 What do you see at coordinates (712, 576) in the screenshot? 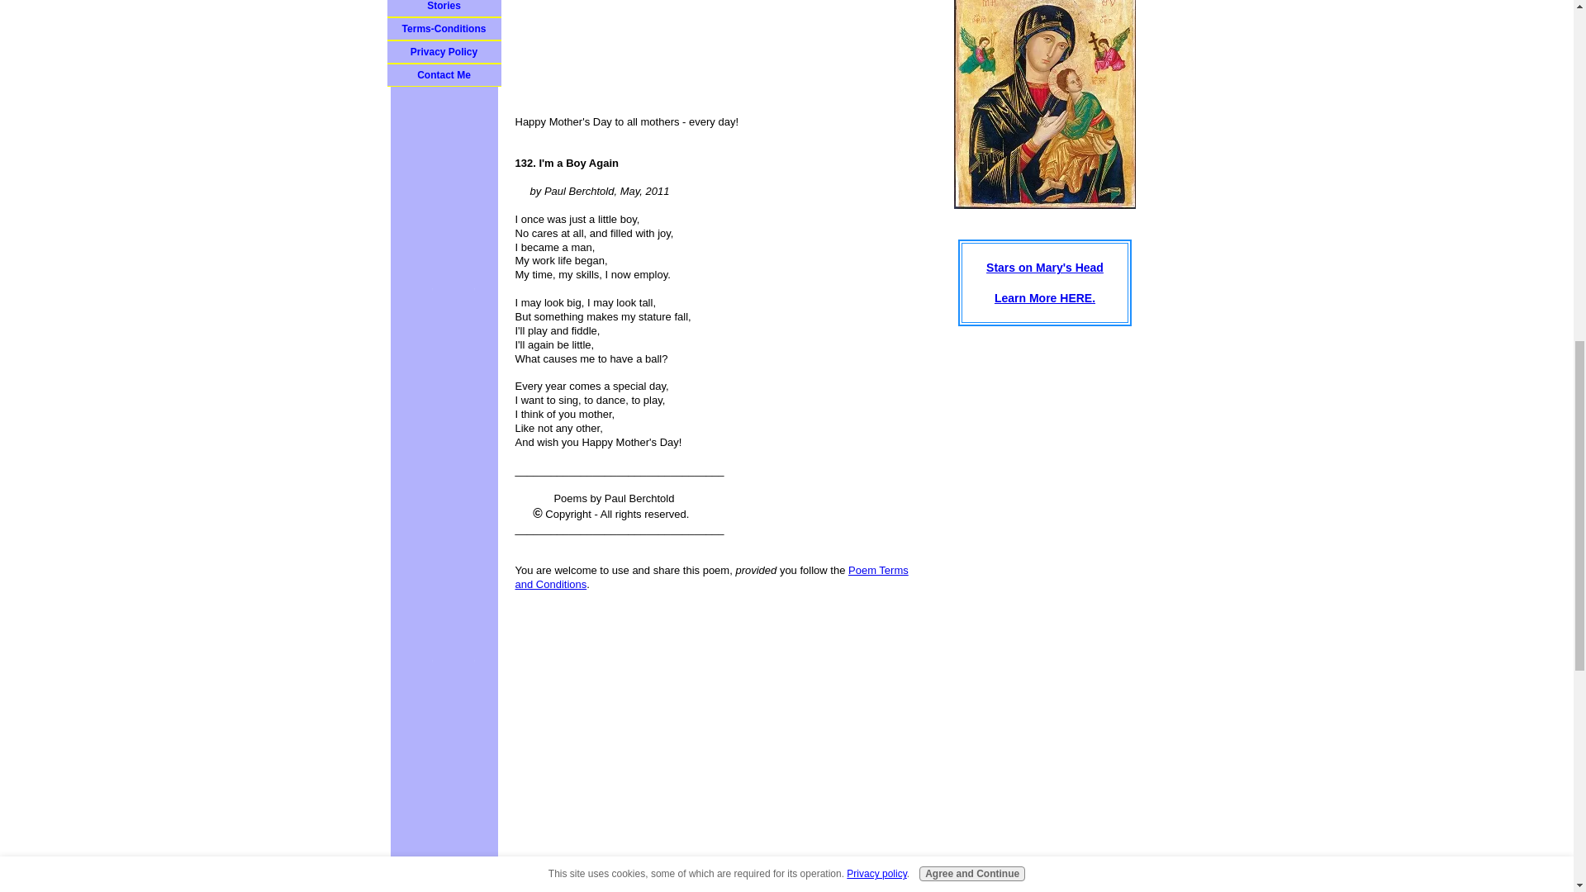
I see `Poem Terms and Conditions` at bounding box center [712, 576].